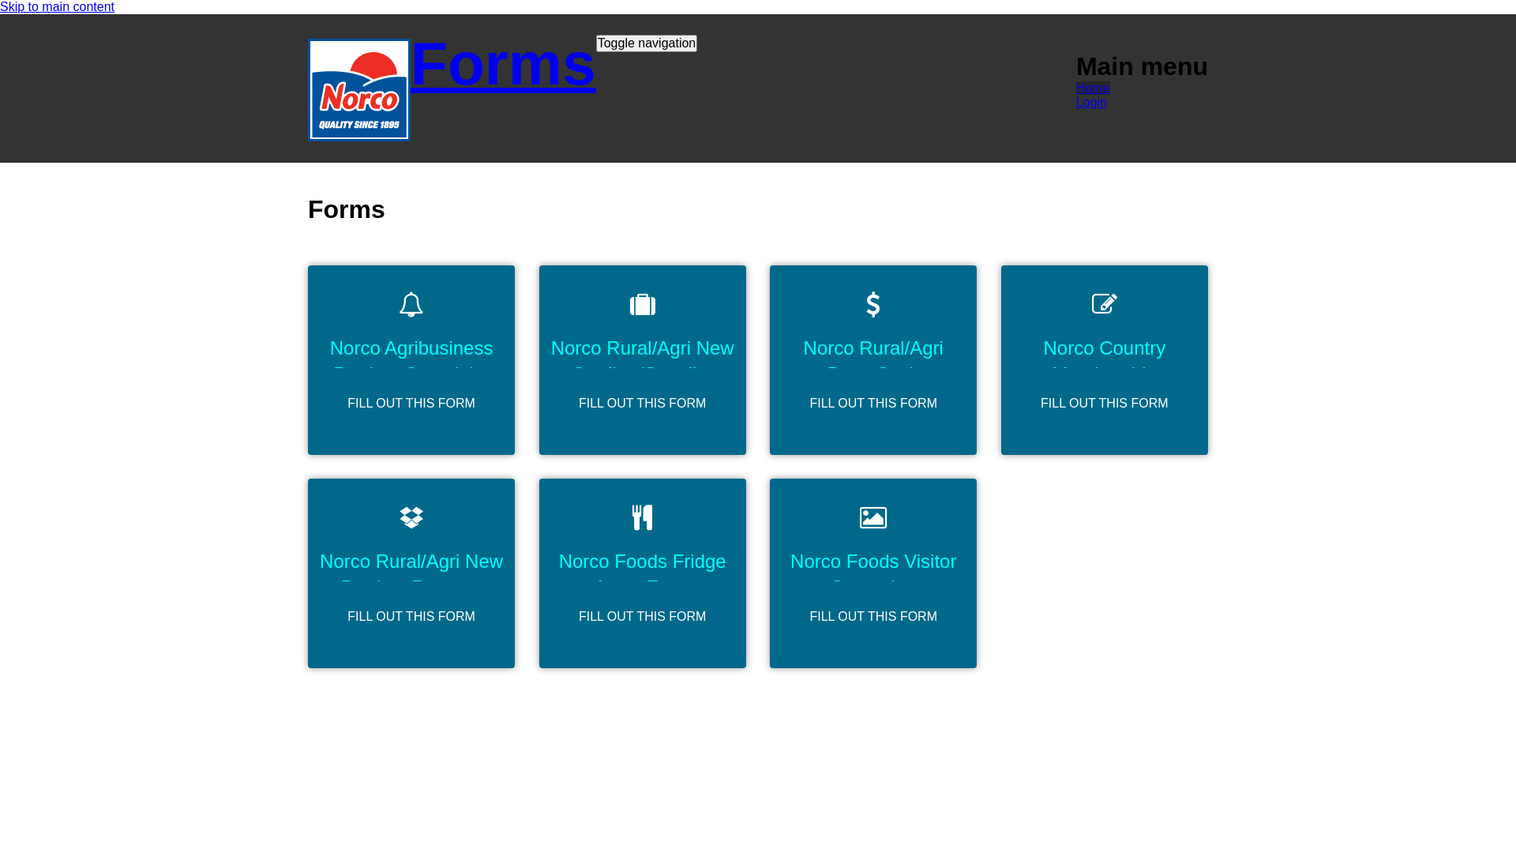 Image resolution: width=1516 pixels, height=853 pixels. Describe the element at coordinates (57, 6) in the screenshot. I see `Skip to main content` at that location.